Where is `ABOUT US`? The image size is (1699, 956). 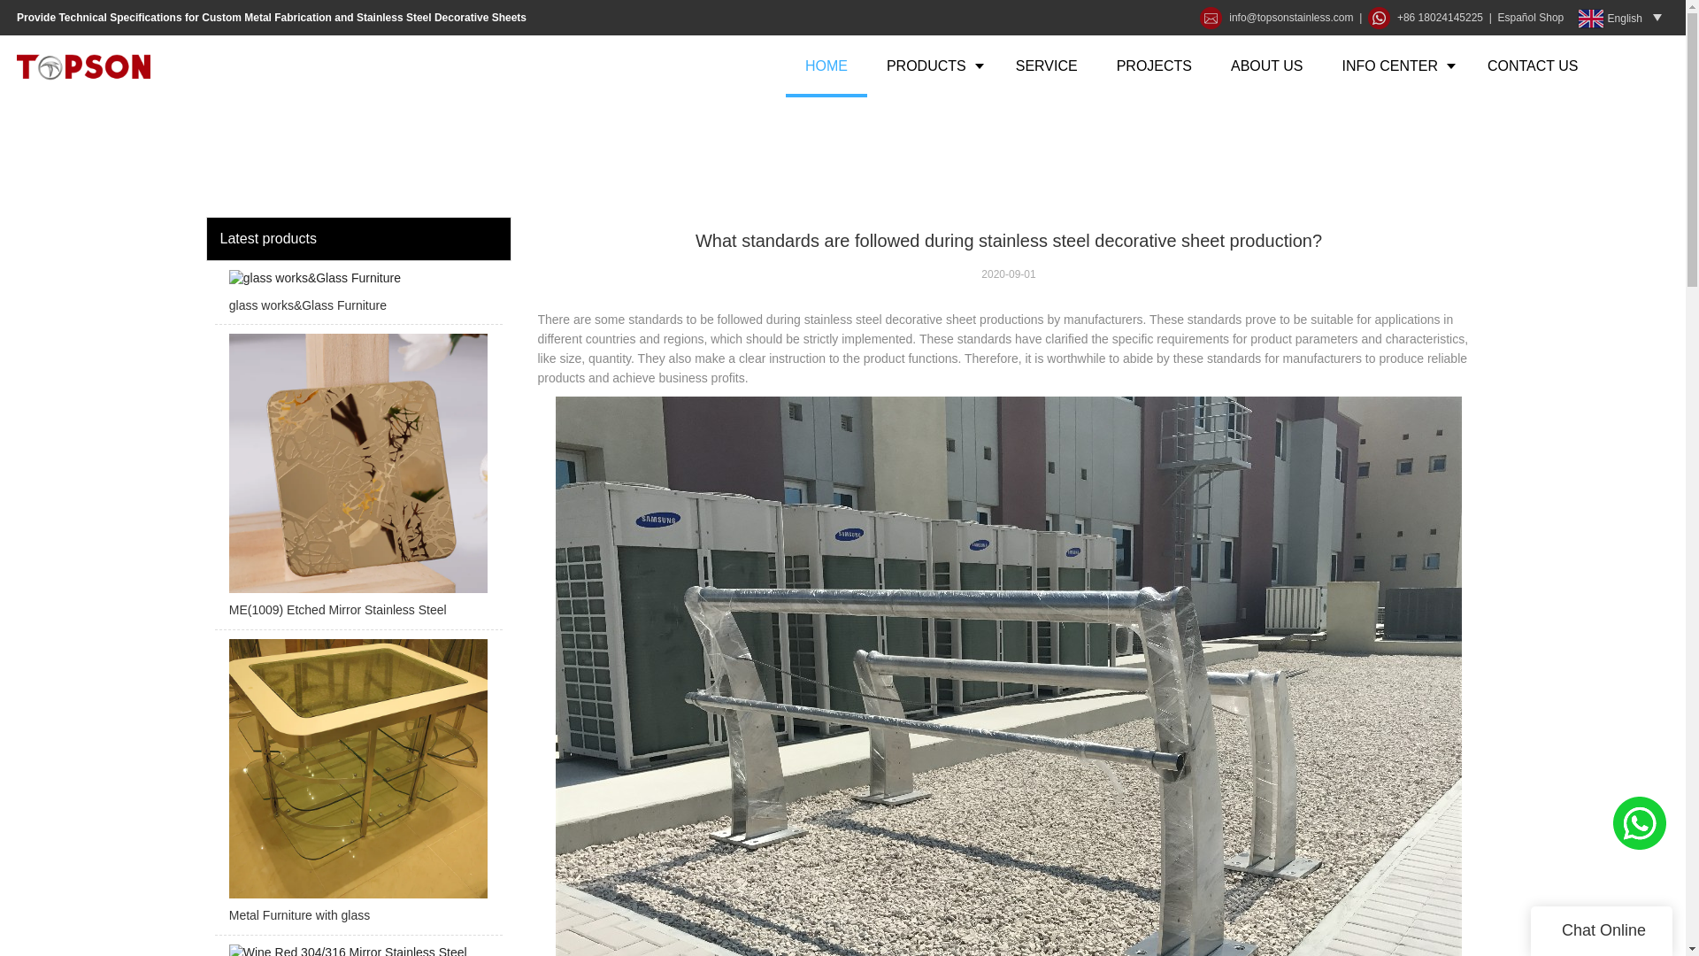 ABOUT US is located at coordinates (1267, 66).